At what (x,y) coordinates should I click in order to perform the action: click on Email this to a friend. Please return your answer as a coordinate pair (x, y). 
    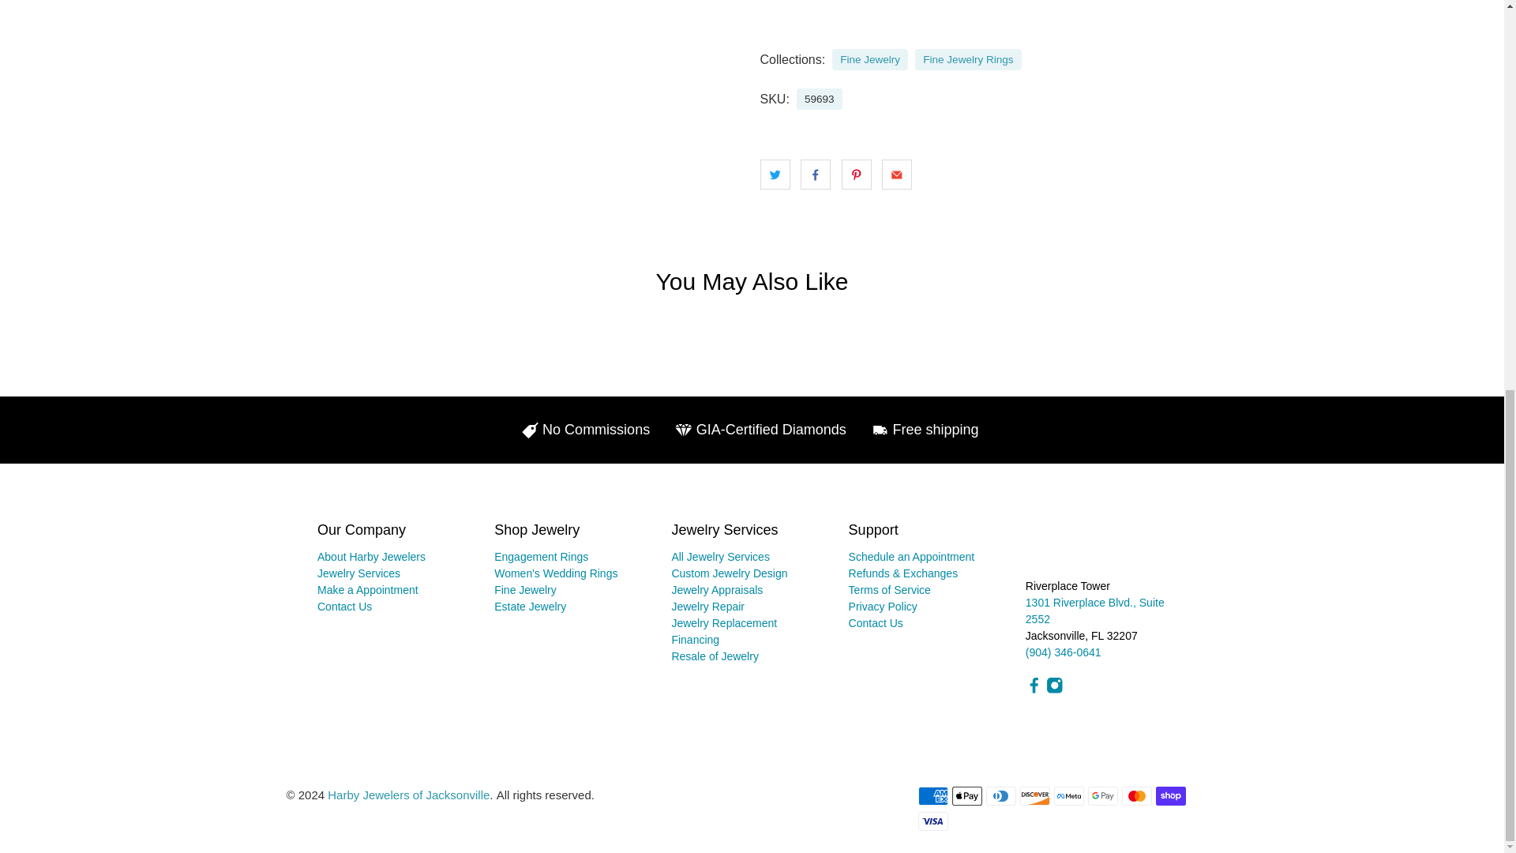
    Looking at the image, I should click on (897, 174).